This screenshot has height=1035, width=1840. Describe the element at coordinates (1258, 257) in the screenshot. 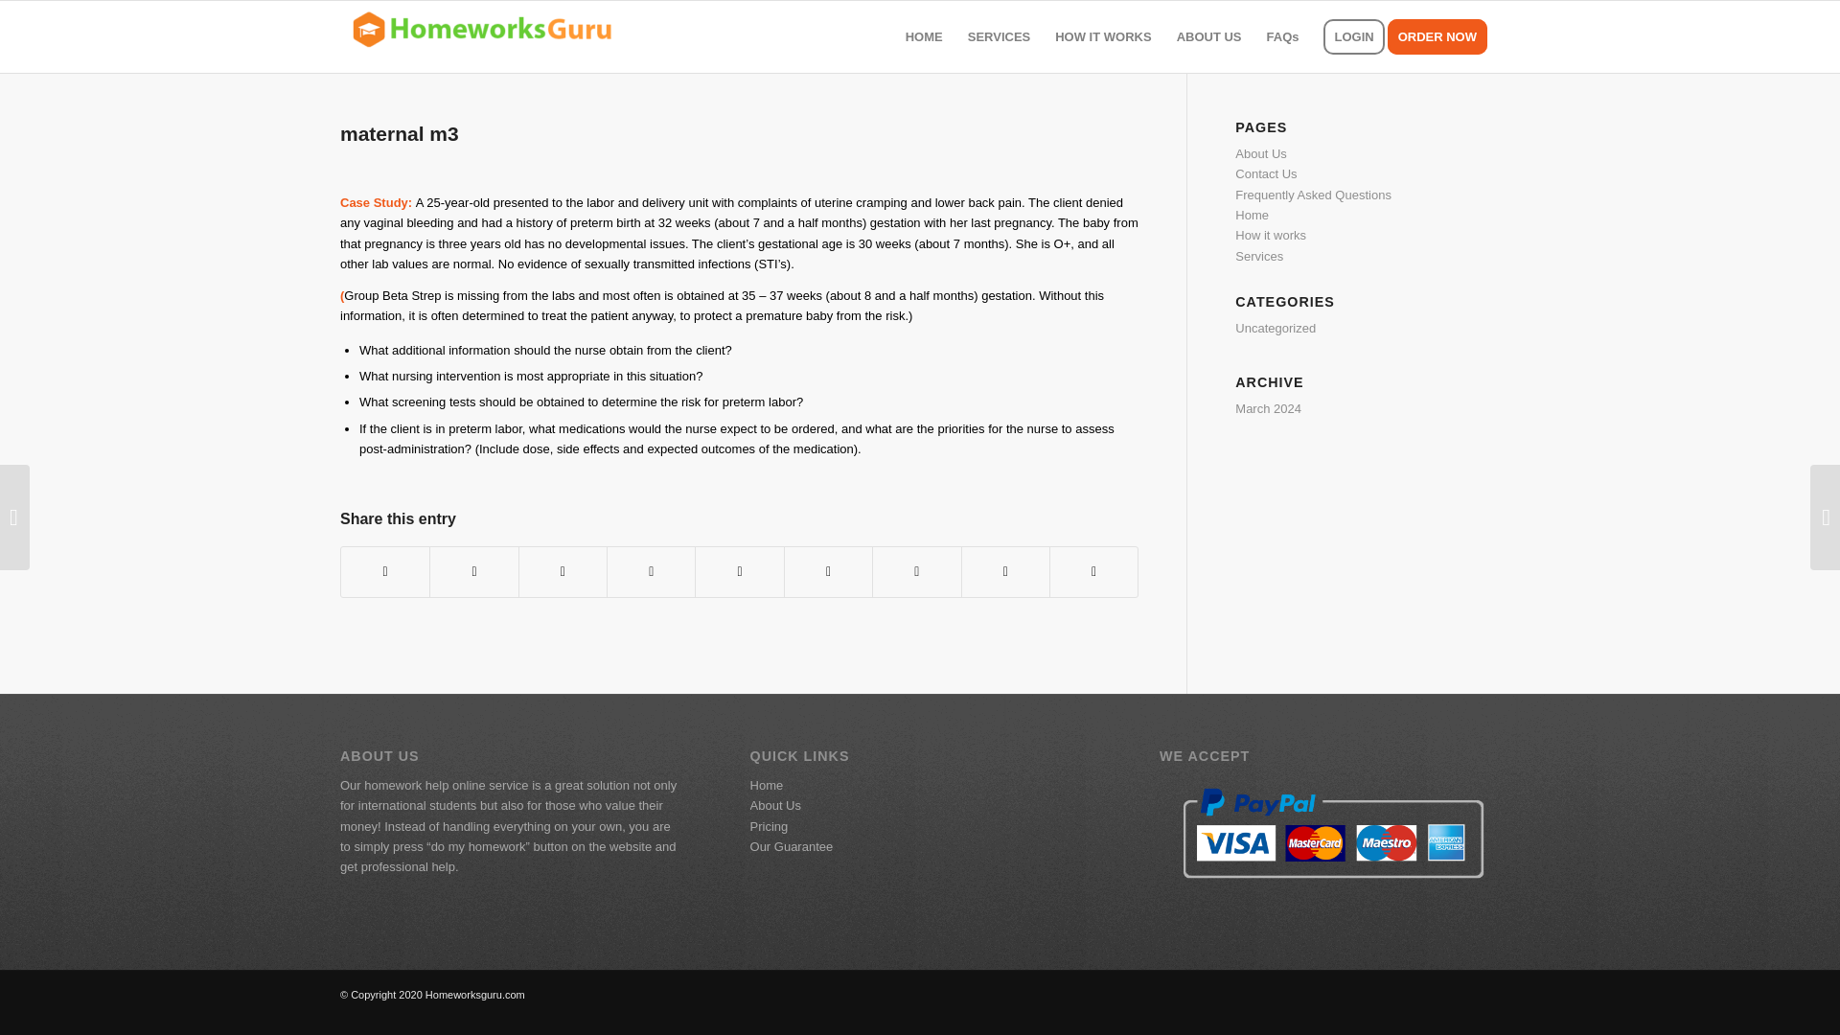

I see `Services` at that location.